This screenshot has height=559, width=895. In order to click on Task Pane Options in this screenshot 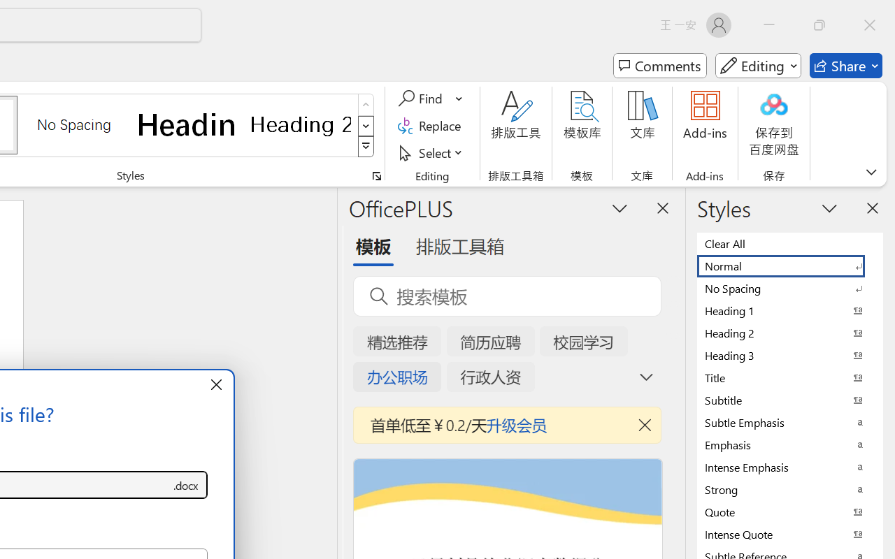, I will do `click(620, 208)`.